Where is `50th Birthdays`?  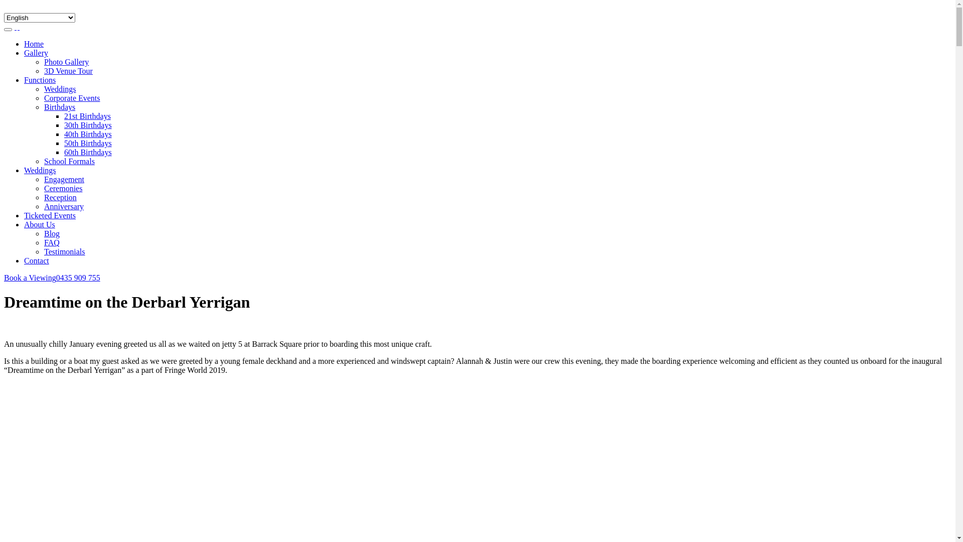 50th Birthdays is located at coordinates (88, 144).